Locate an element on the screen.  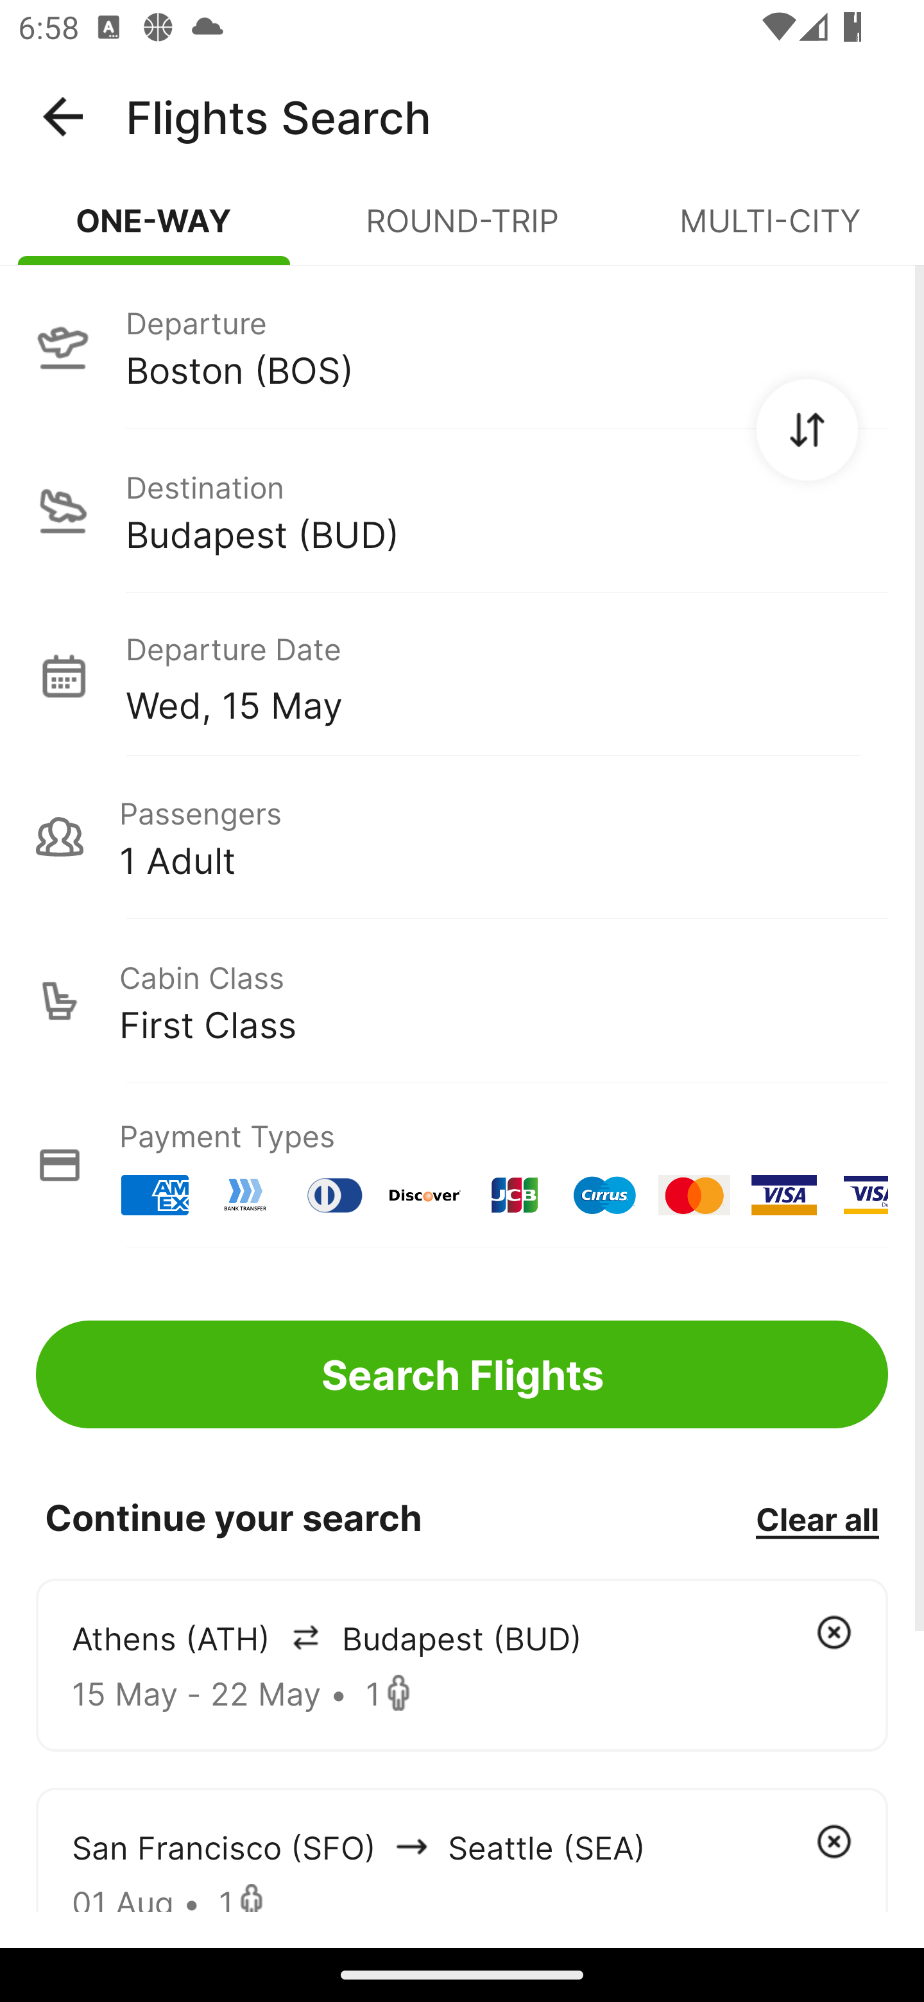
Cabin Class First Class is located at coordinates (462, 1001).